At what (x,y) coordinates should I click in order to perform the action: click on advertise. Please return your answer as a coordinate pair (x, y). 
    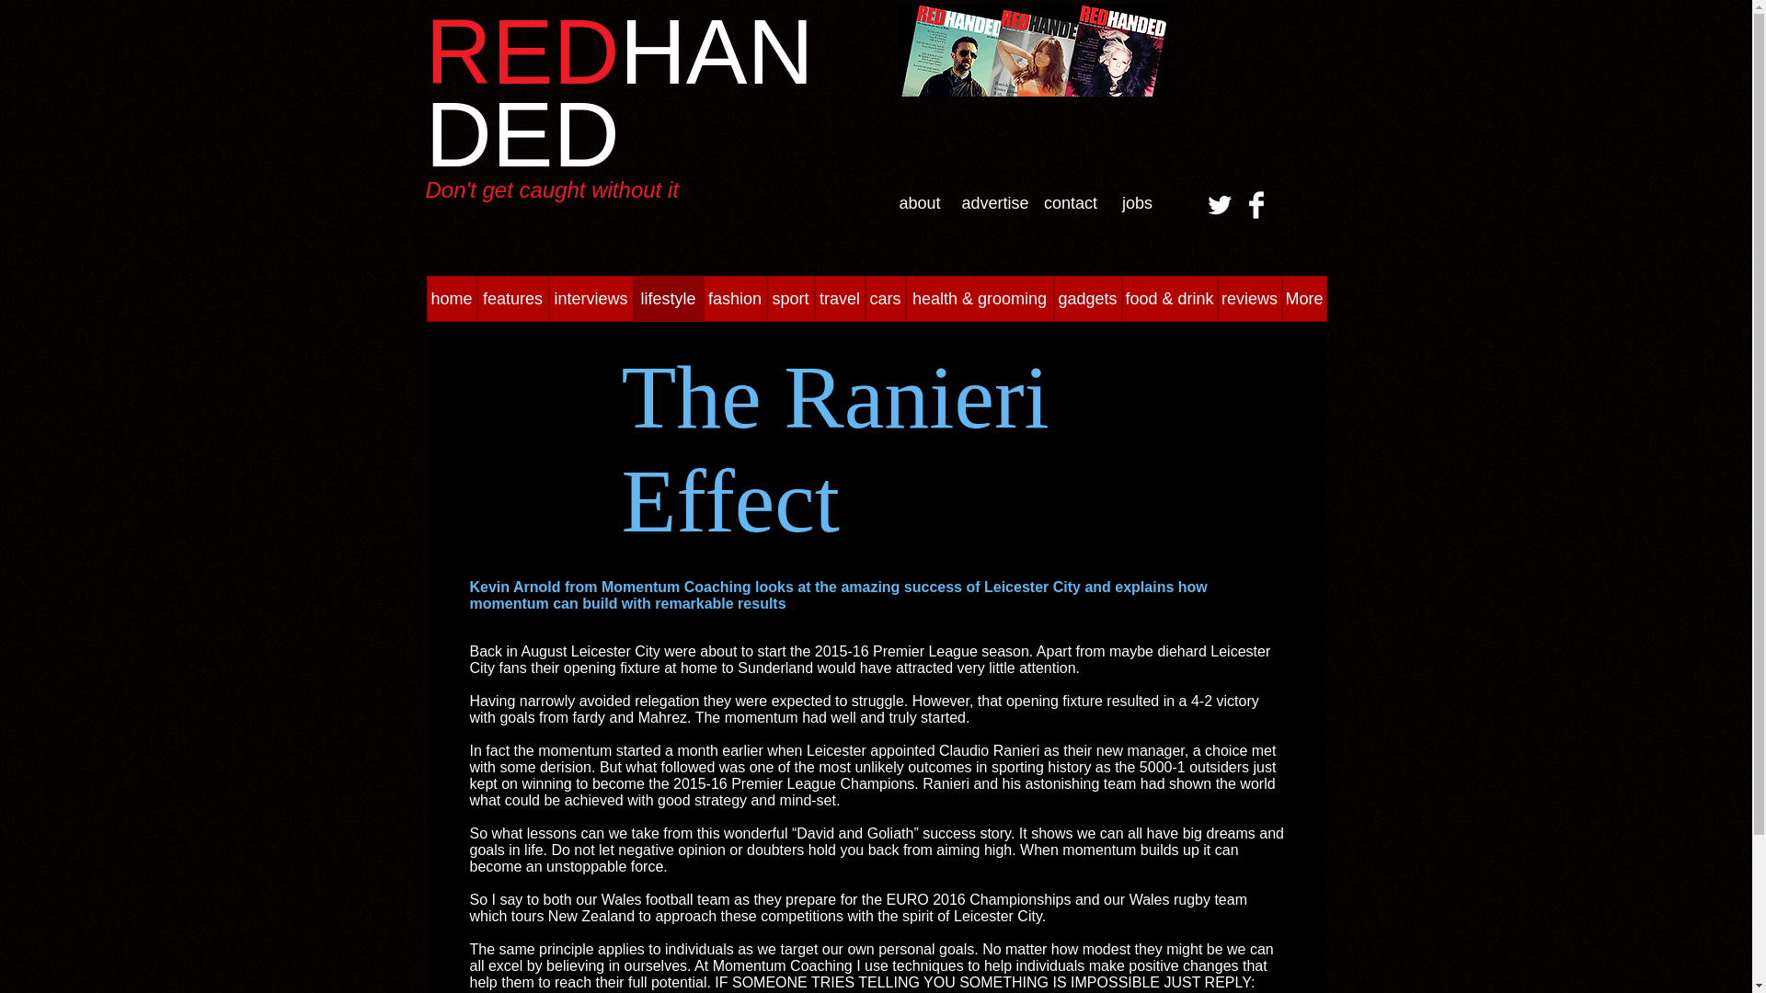
    Looking at the image, I should click on (995, 202).